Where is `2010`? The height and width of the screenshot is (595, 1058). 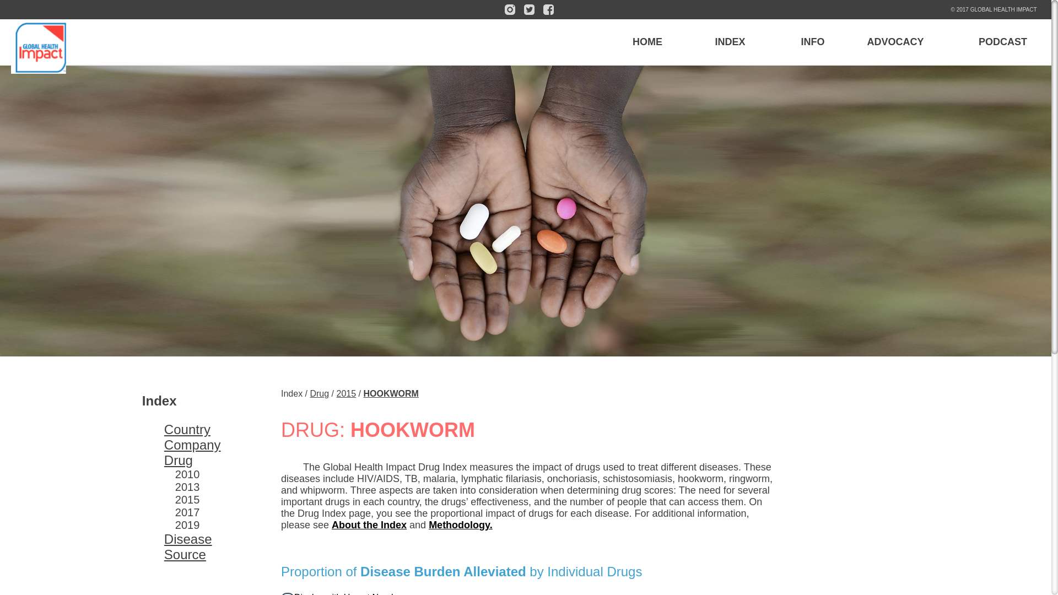 2010 is located at coordinates (187, 474).